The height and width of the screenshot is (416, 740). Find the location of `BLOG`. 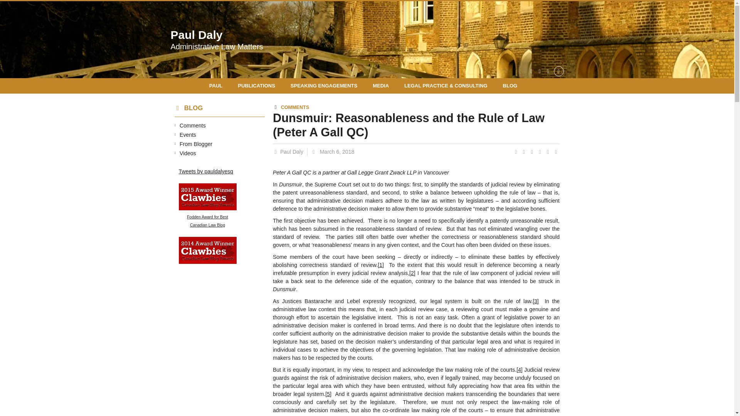

BLOG is located at coordinates (510, 86).